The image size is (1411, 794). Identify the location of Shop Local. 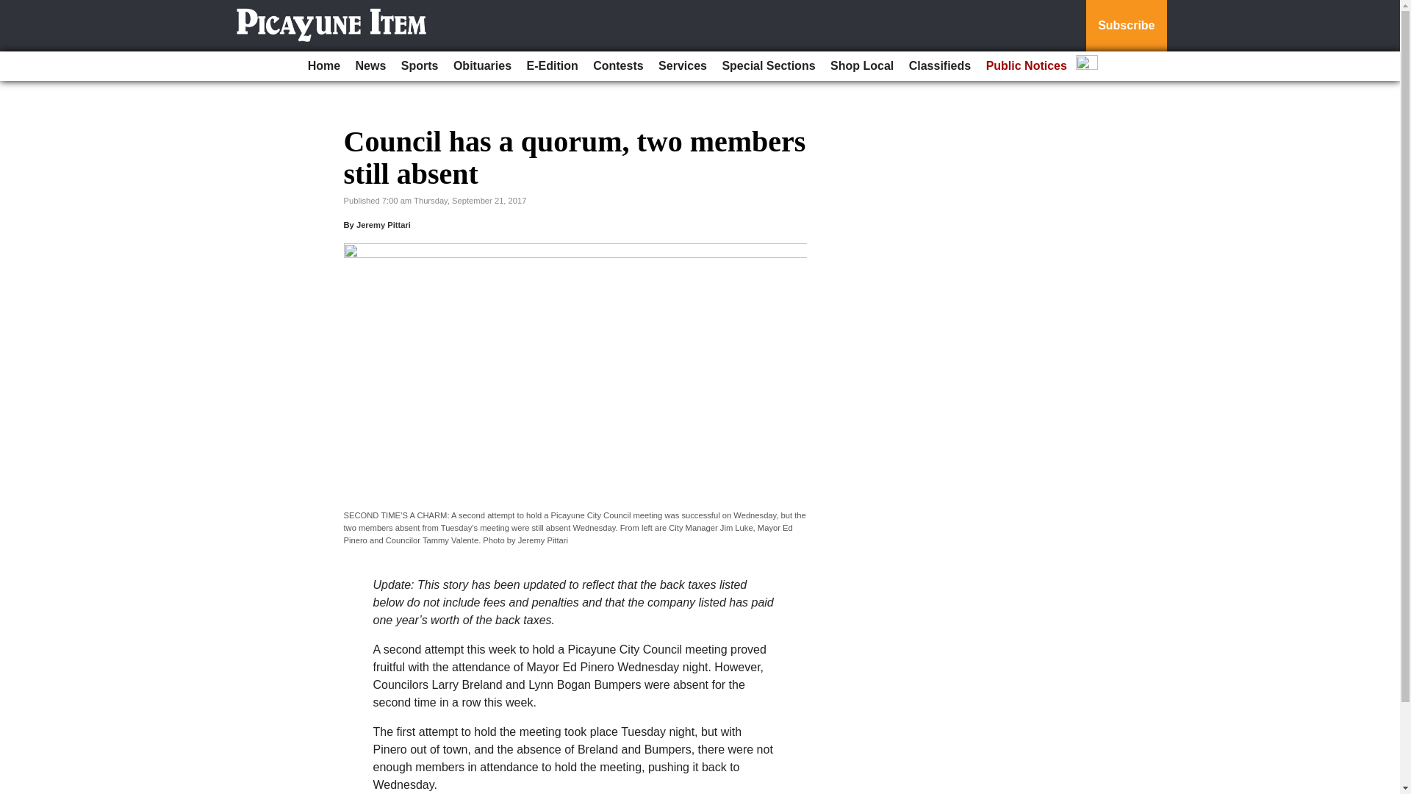
(861, 66).